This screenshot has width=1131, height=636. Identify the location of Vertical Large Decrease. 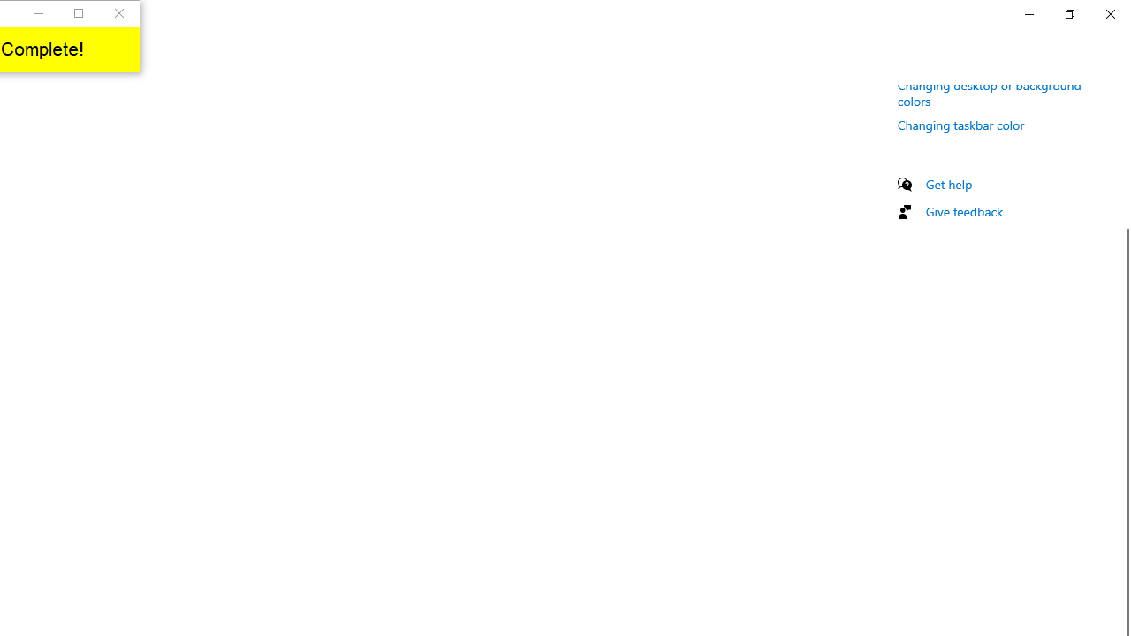
(1124, 164).